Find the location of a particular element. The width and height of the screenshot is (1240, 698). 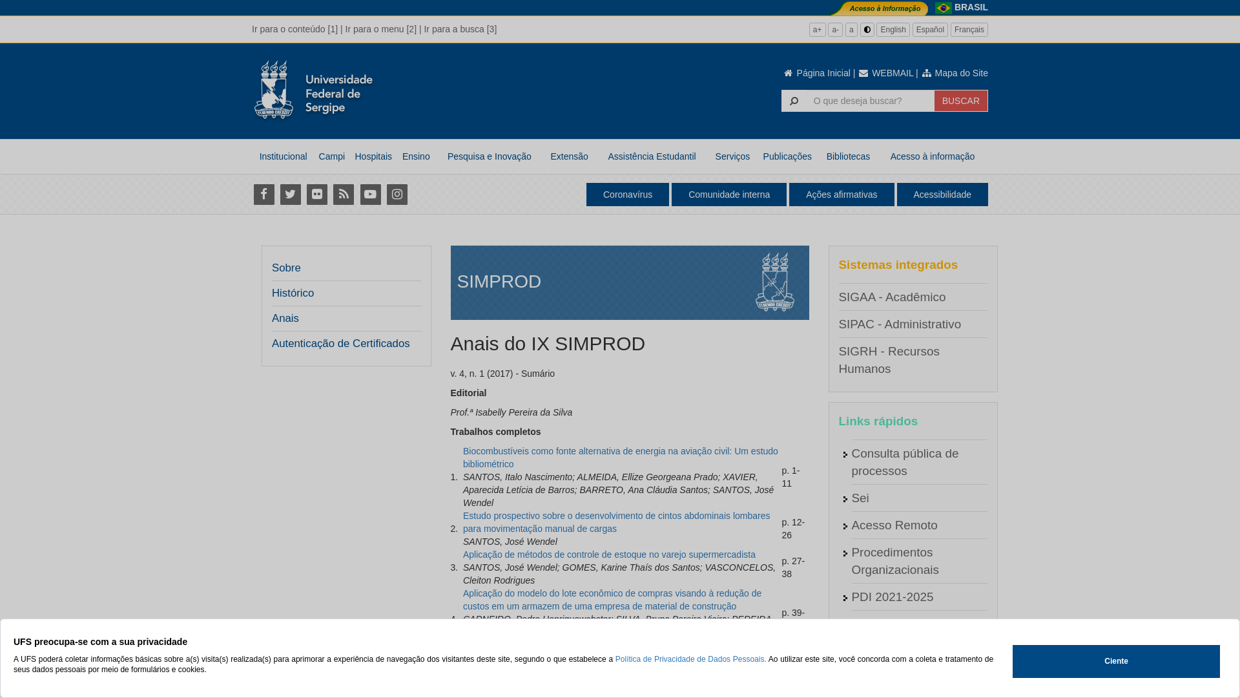

Institucional is located at coordinates (283, 156).